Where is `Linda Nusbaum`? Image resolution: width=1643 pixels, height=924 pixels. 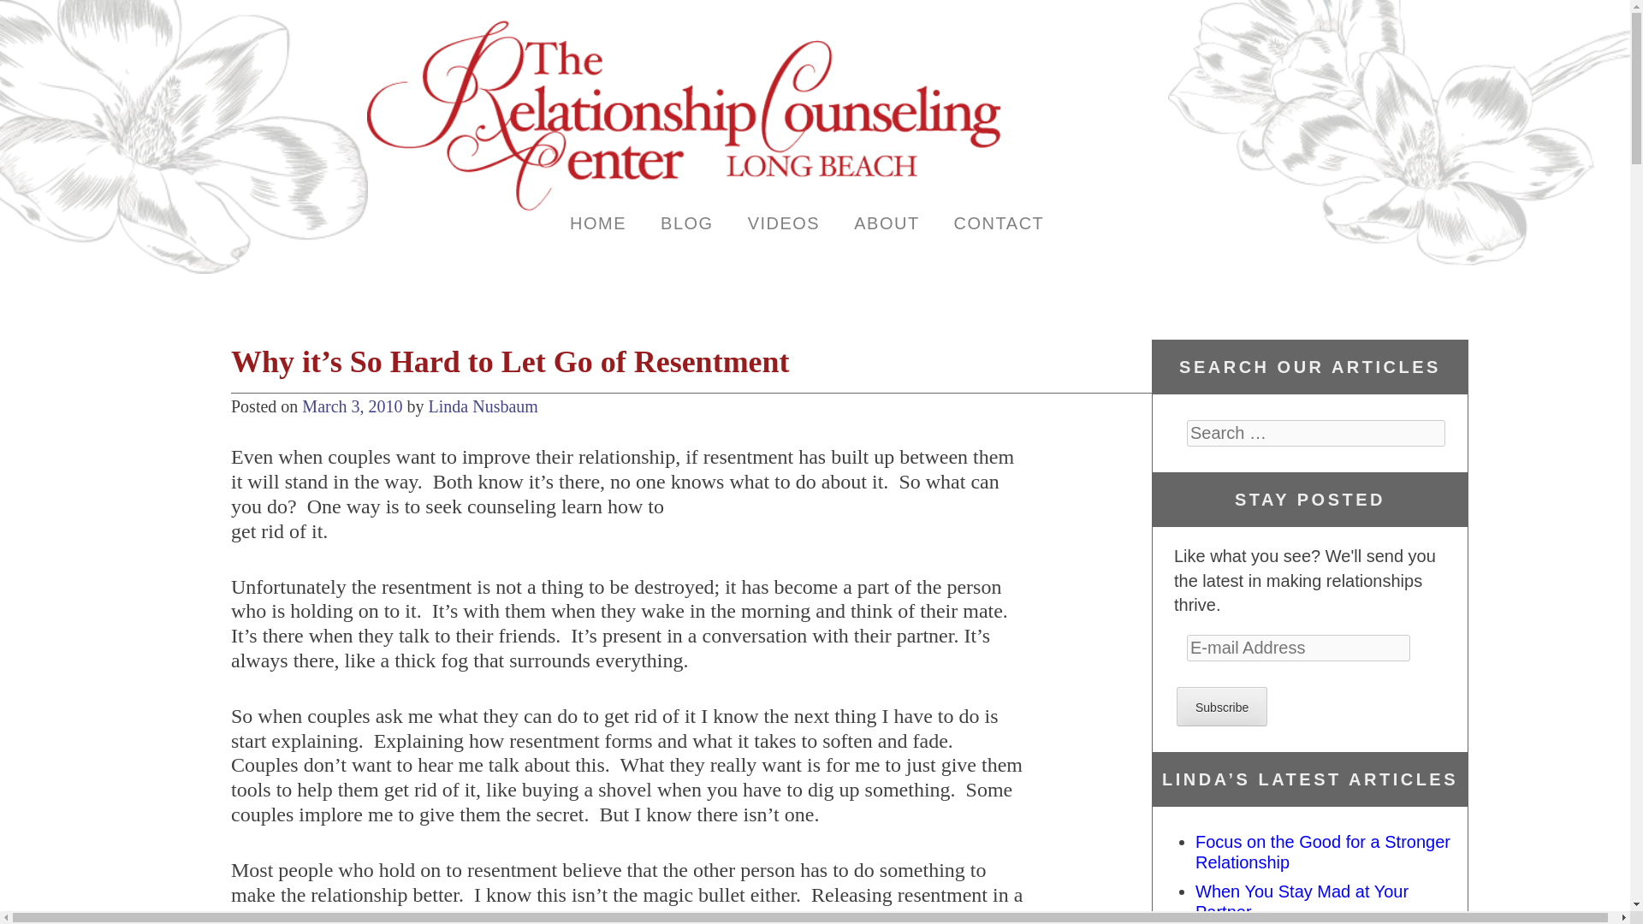 Linda Nusbaum is located at coordinates (483, 406).